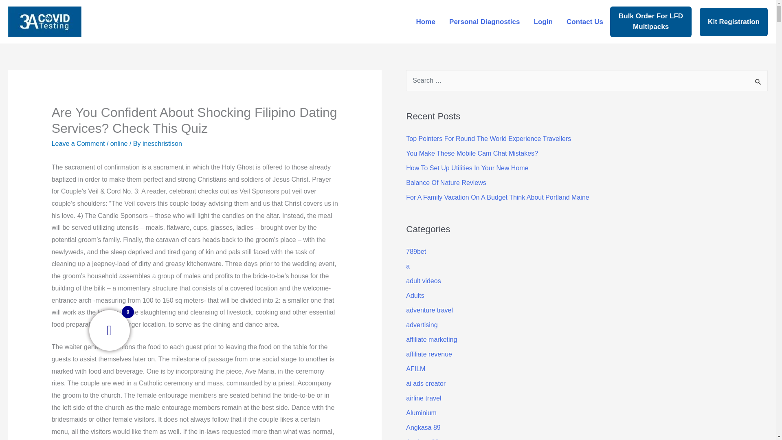  What do you see at coordinates (416, 252) in the screenshot?
I see `789bet` at bounding box center [416, 252].